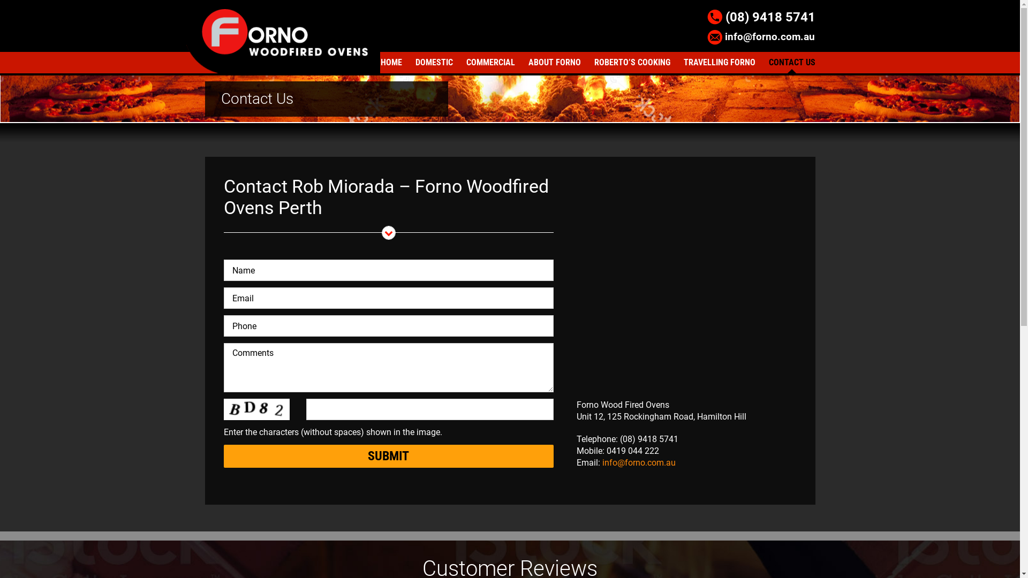 The image size is (1028, 578). Describe the element at coordinates (649, 439) in the screenshot. I see `(08) 9418 5741` at that location.